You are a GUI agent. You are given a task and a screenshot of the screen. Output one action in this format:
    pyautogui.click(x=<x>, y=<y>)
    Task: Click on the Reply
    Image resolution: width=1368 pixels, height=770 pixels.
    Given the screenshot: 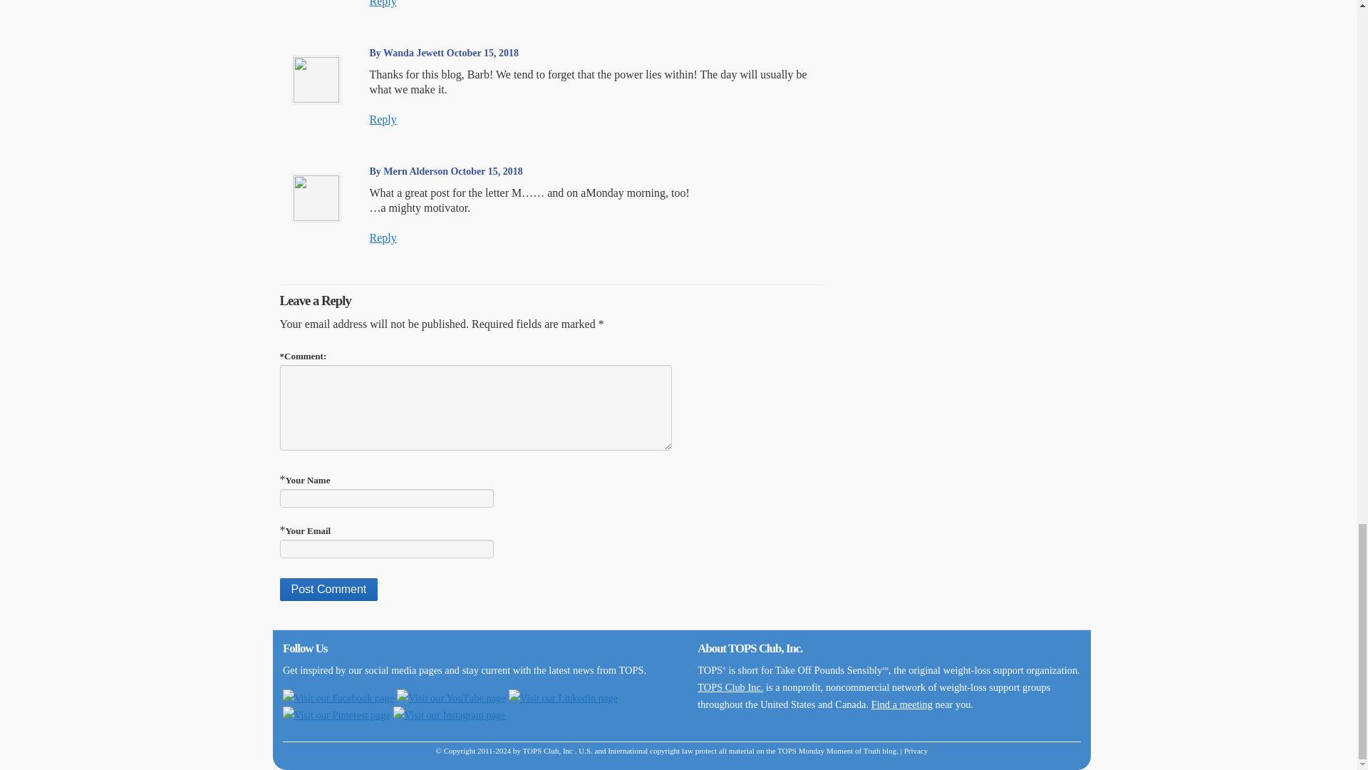 What is the action you would take?
    pyautogui.click(x=383, y=3)
    